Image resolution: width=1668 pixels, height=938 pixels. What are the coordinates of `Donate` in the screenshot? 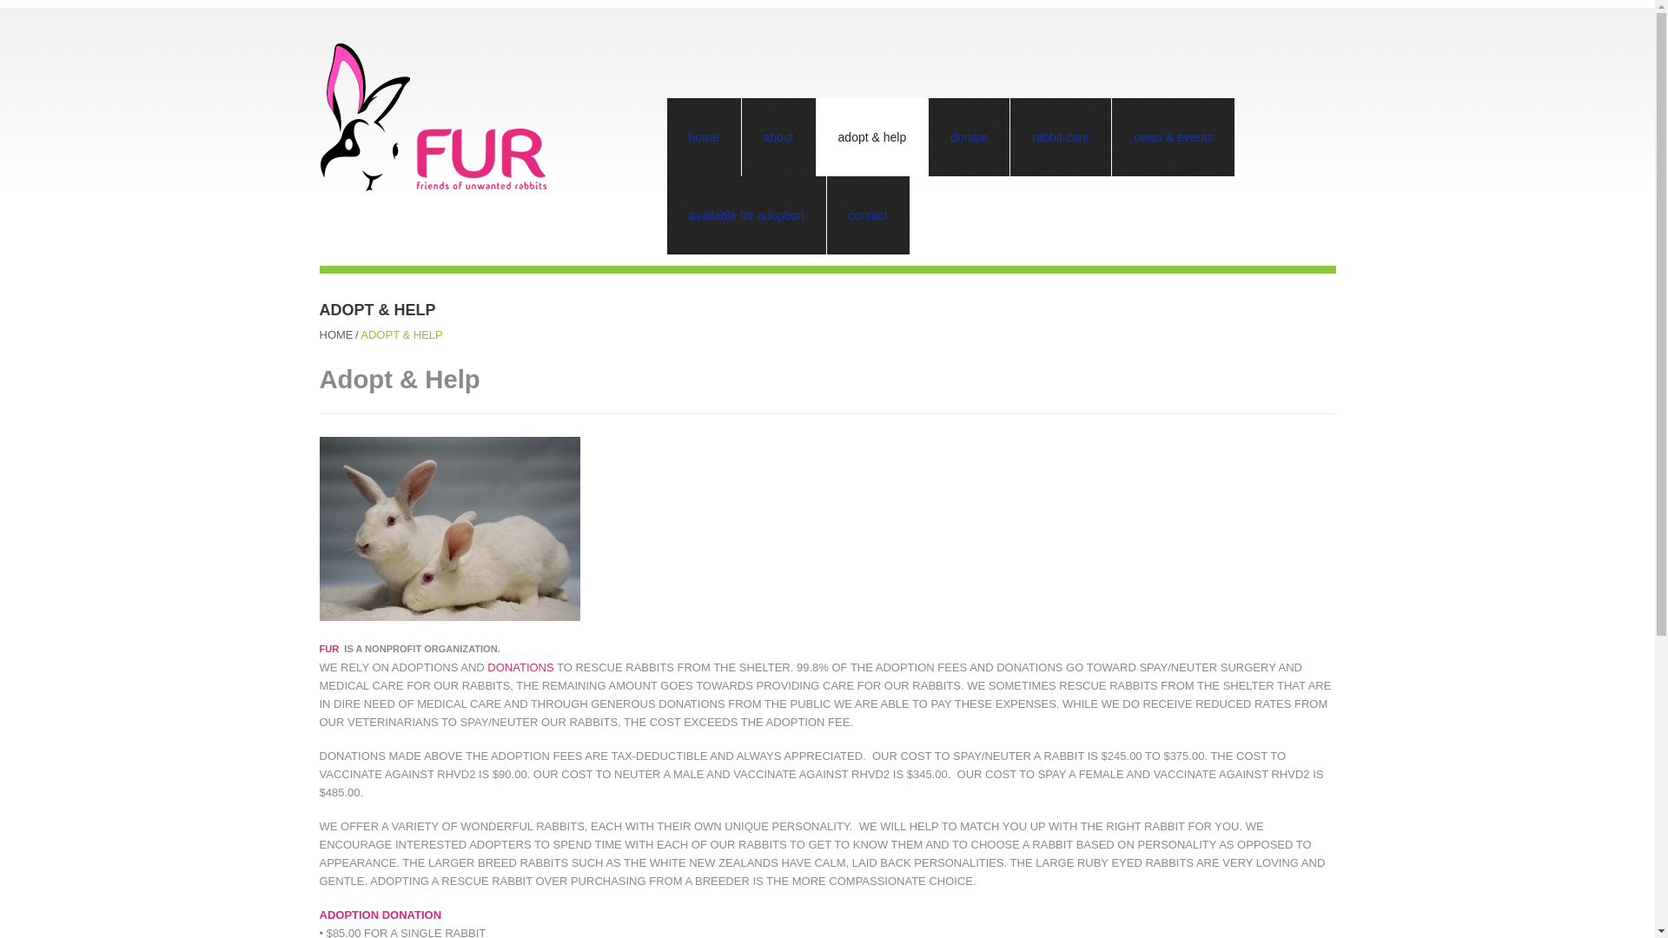 It's located at (520, 667).